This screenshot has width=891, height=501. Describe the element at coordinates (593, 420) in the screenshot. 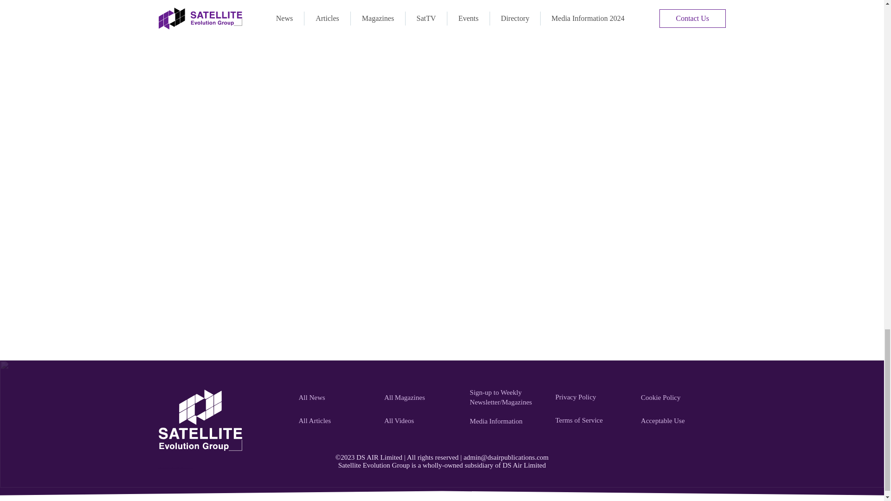

I see `Terms of Service` at that location.